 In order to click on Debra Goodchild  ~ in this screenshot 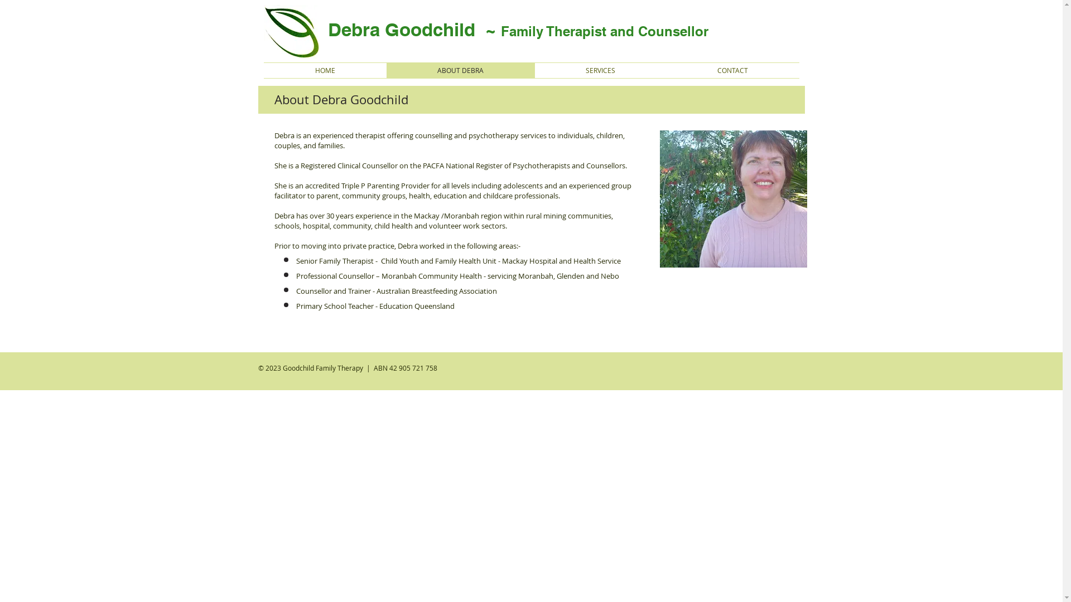, I will do `click(414, 30)`.